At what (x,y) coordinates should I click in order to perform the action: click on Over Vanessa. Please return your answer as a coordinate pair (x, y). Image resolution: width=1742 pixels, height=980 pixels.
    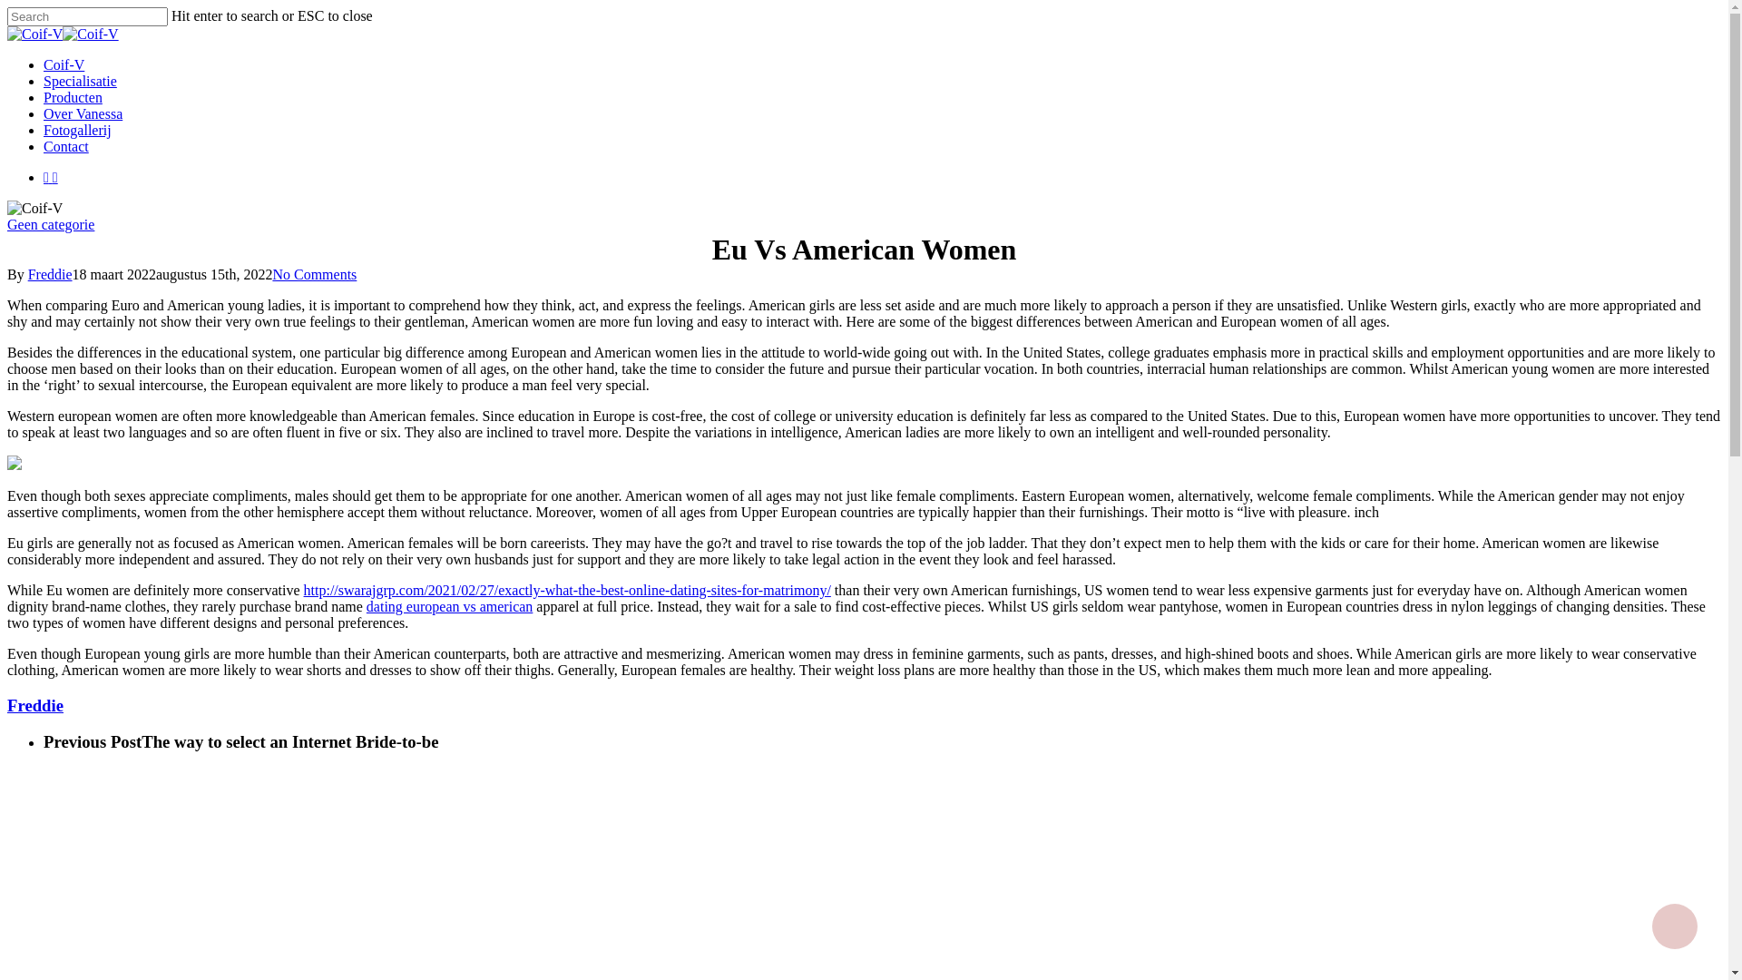
    Looking at the image, I should click on (83, 114).